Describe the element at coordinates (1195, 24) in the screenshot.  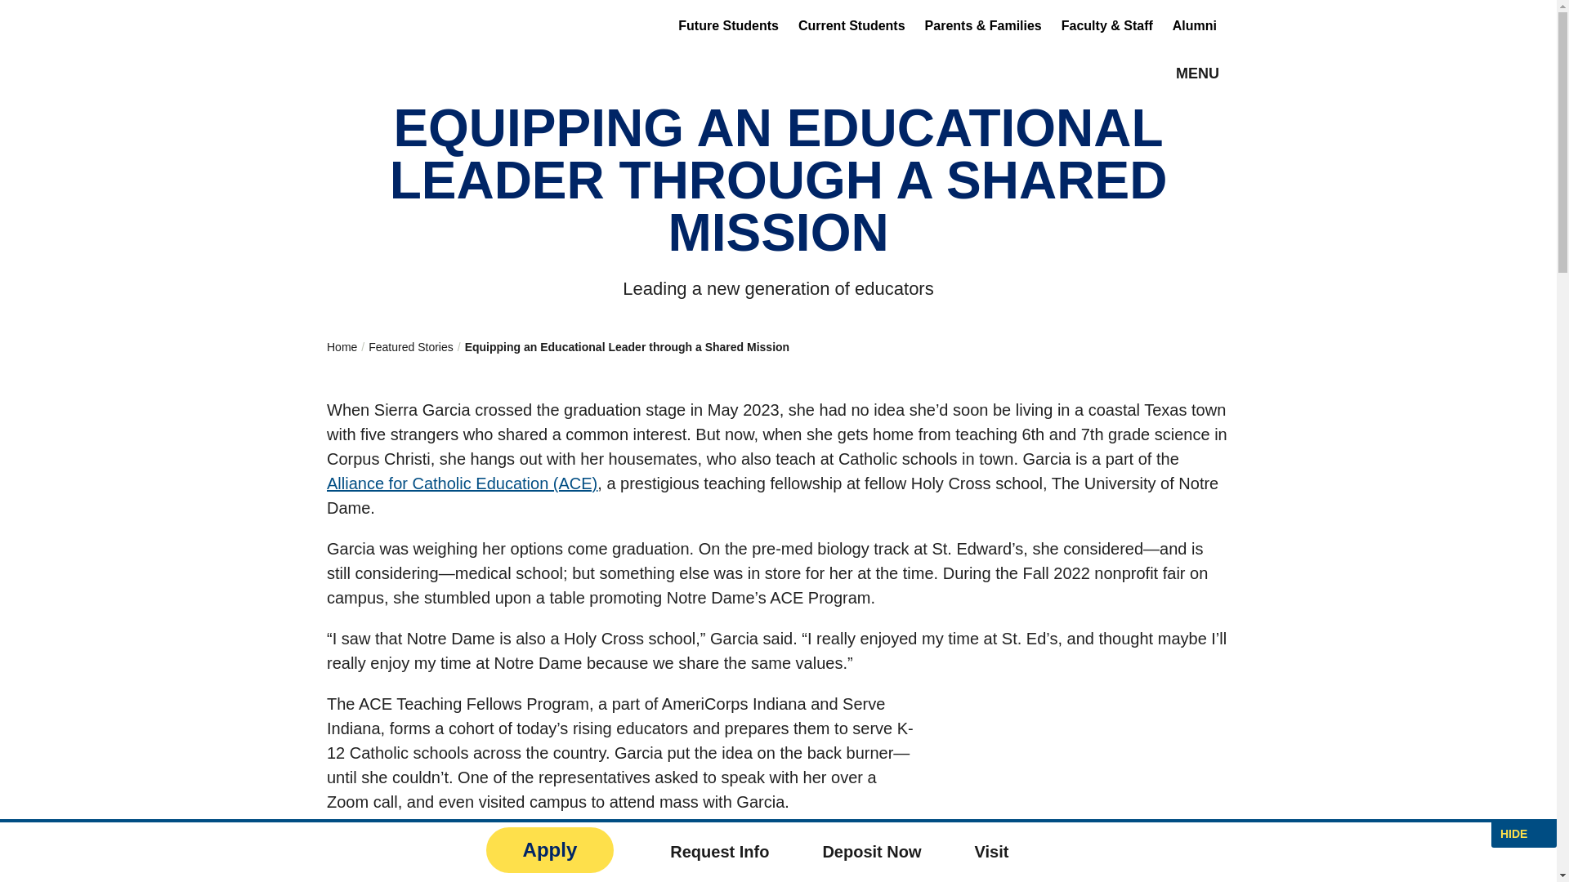
I see `Alumni` at that location.